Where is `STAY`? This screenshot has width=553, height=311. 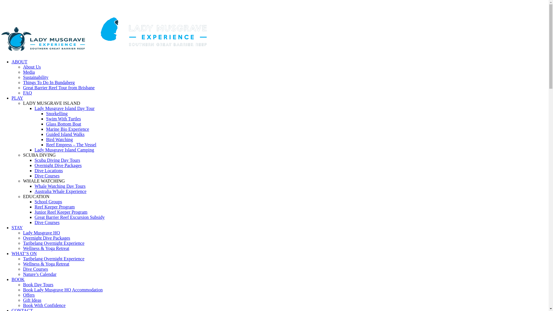
STAY is located at coordinates (17, 227).